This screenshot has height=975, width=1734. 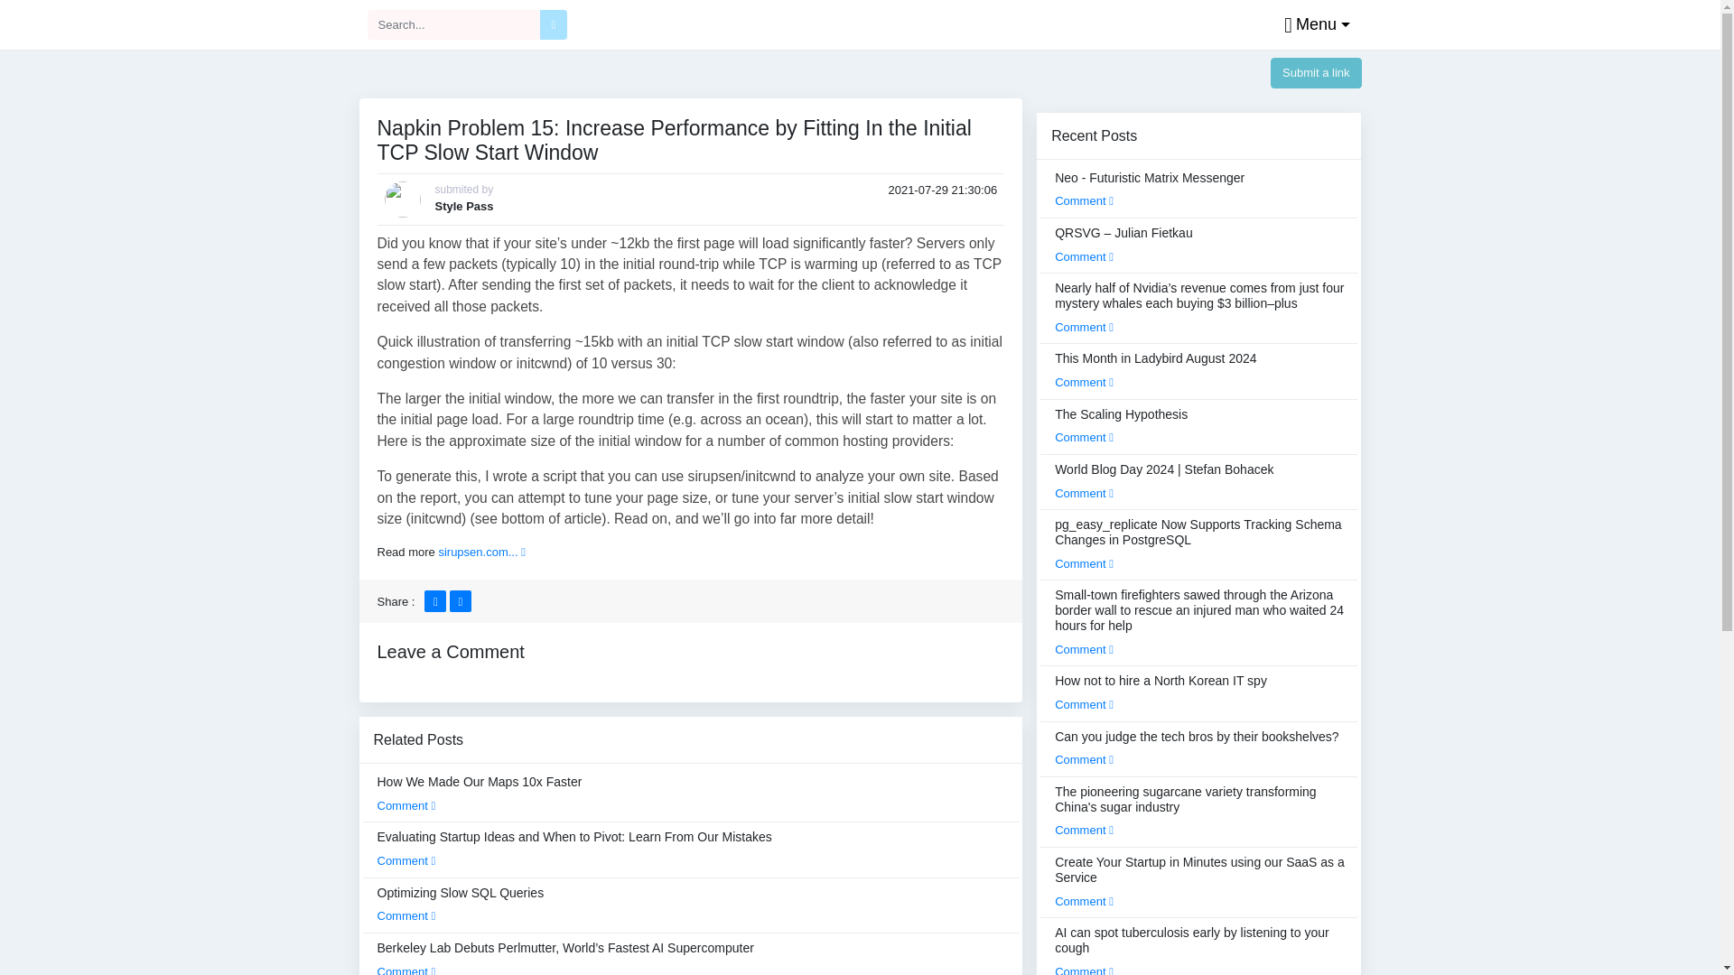 What do you see at coordinates (406, 861) in the screenshot?
I see `Comment` at bounding box center [406, 861].